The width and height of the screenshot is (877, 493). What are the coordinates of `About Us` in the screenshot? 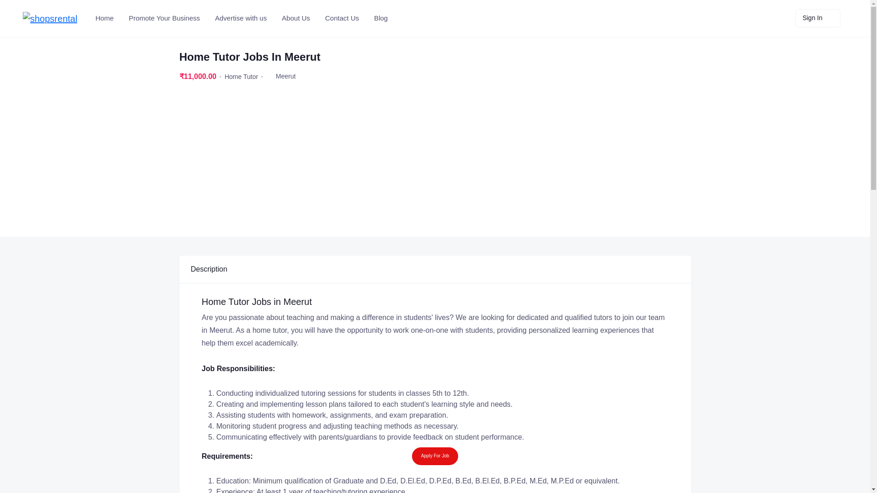 It's located at (295, 18).